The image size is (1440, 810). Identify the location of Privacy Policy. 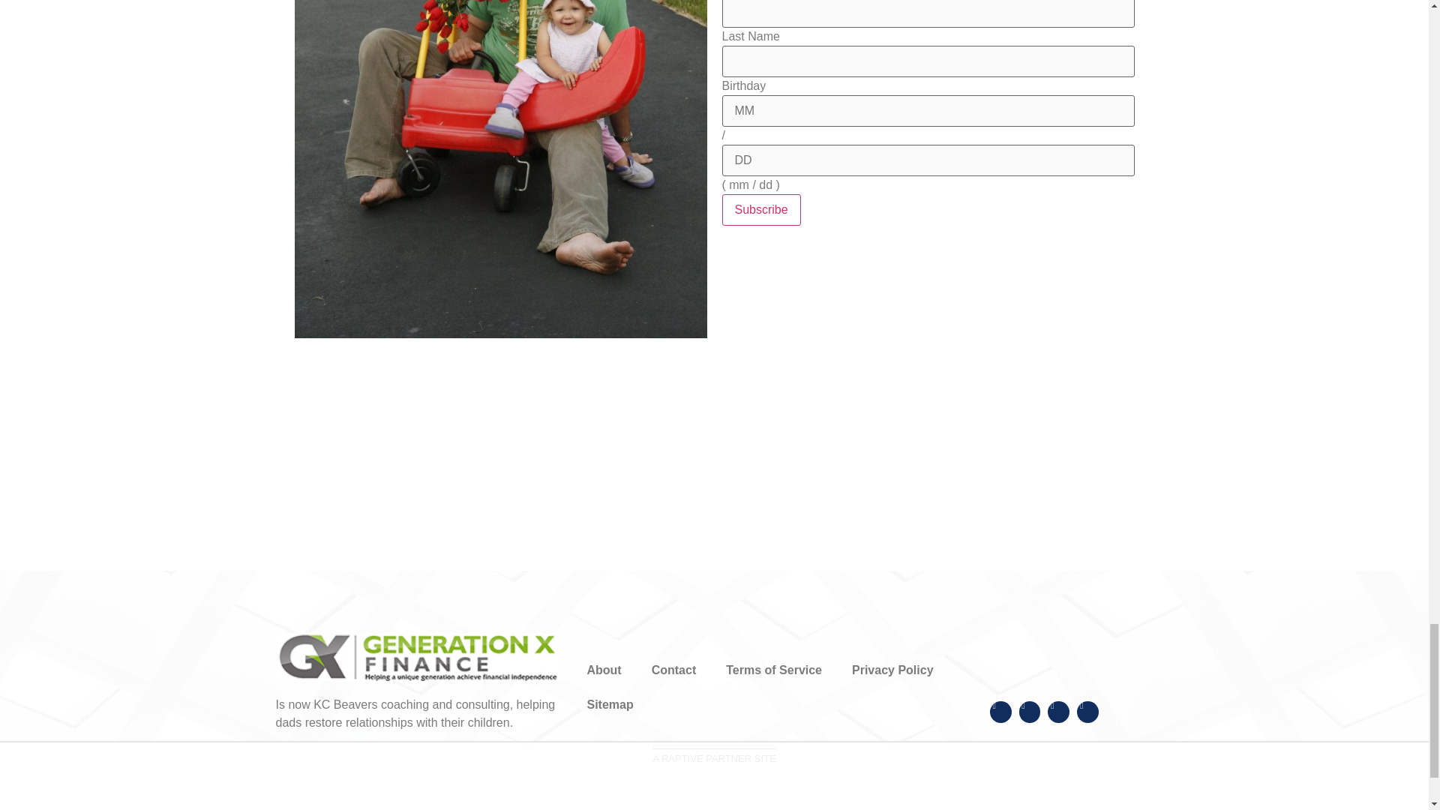
(892, 670).